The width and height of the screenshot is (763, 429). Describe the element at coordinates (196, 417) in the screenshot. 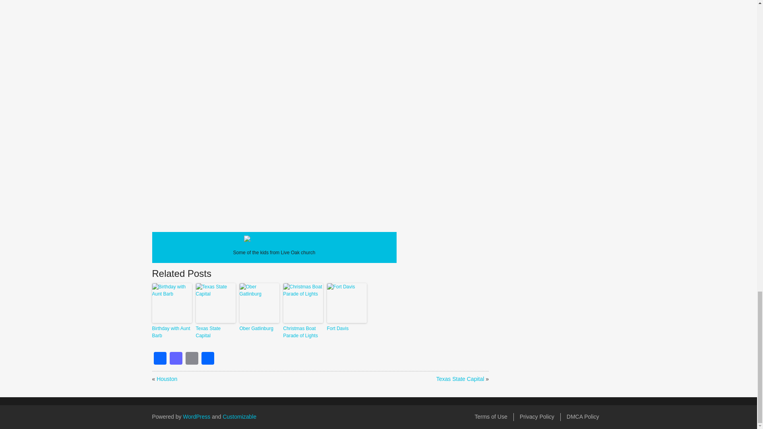

I see `WordPress` at that location.